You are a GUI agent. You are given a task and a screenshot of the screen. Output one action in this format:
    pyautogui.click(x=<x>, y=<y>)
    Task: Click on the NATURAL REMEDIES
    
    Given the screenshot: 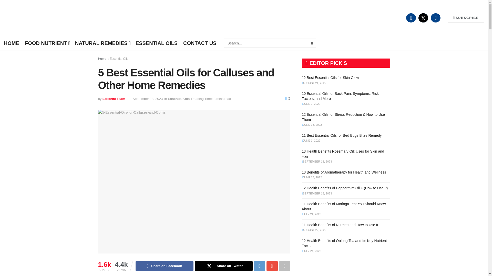 What is the action you would take?
    pyautogui.click(x=102, y=43)
    